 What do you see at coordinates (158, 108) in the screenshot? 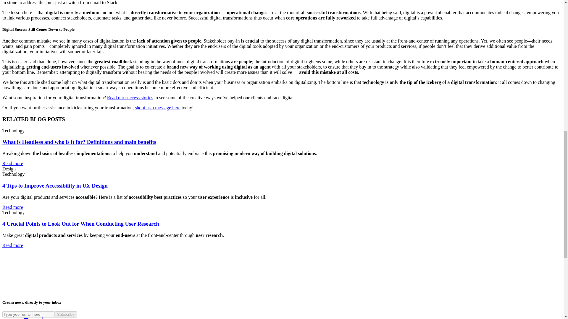
I see `shoot us a message here` at bounding box center [158, 108].